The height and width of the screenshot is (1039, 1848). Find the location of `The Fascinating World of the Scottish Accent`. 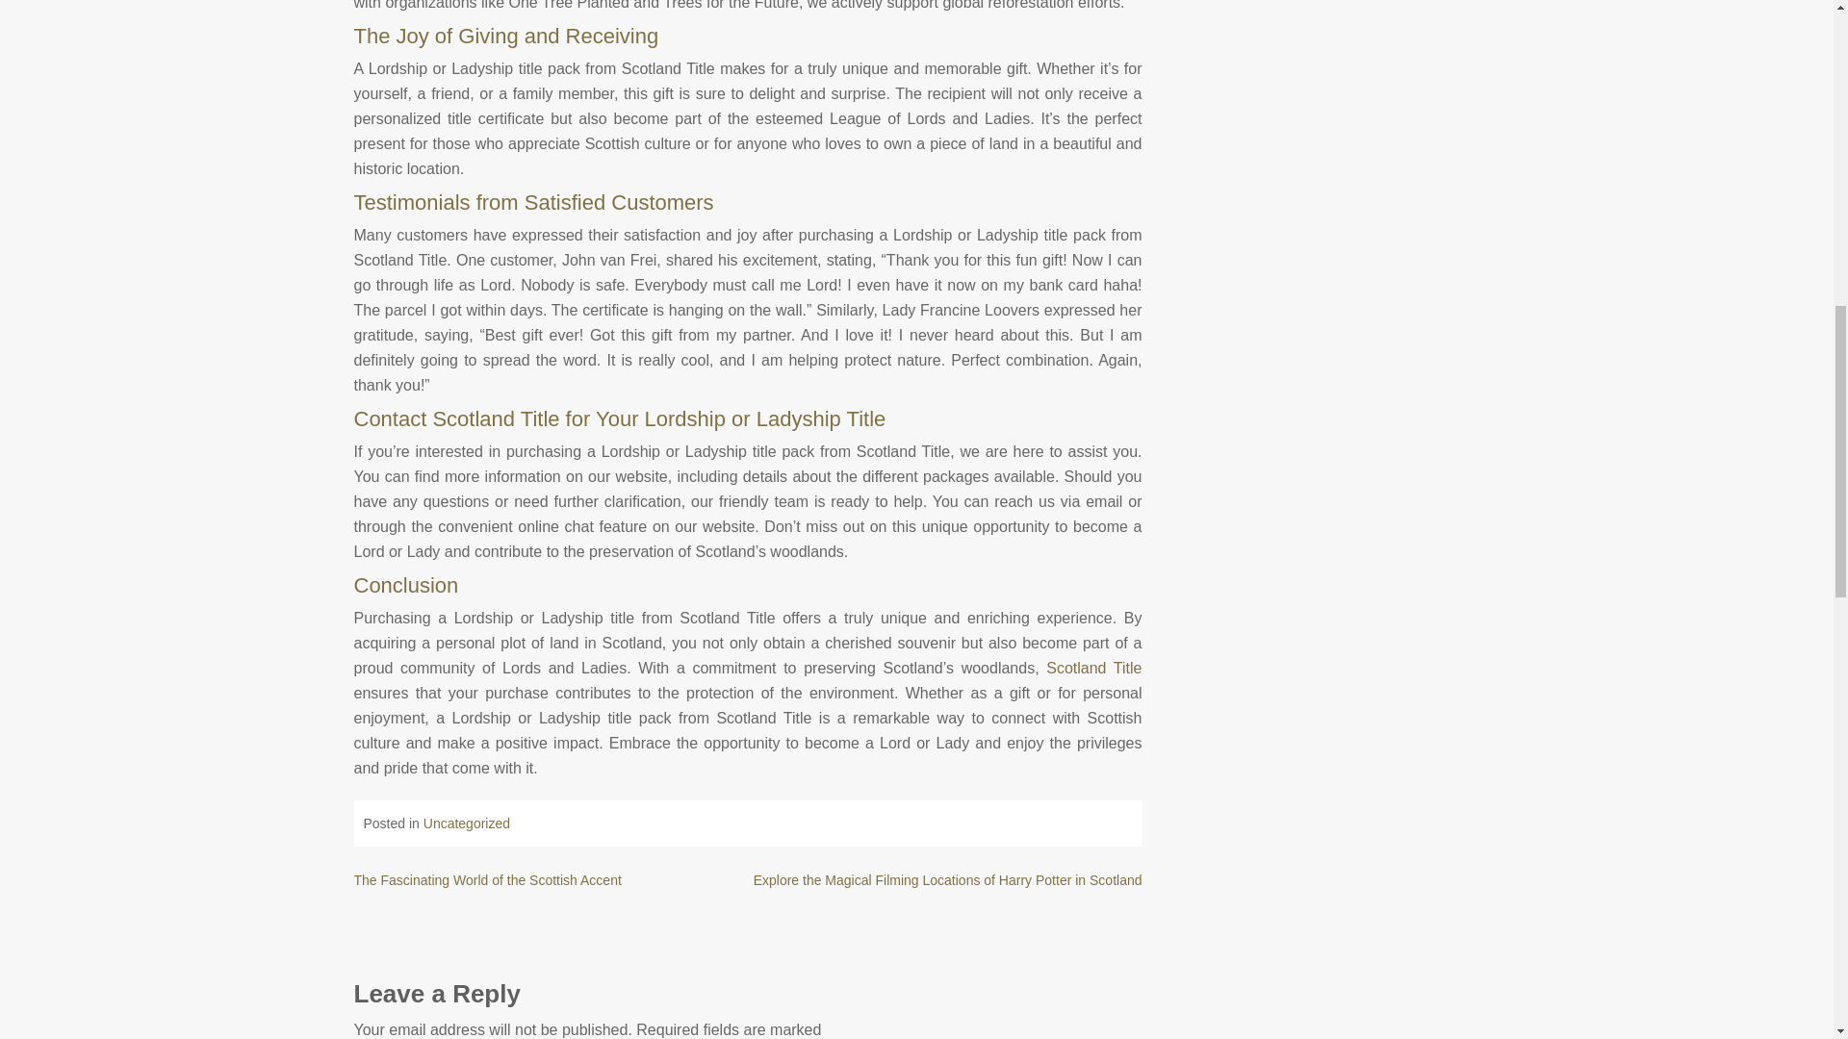

The Fascinating World of the Scottish Accent is located at coordinates (487, 880).